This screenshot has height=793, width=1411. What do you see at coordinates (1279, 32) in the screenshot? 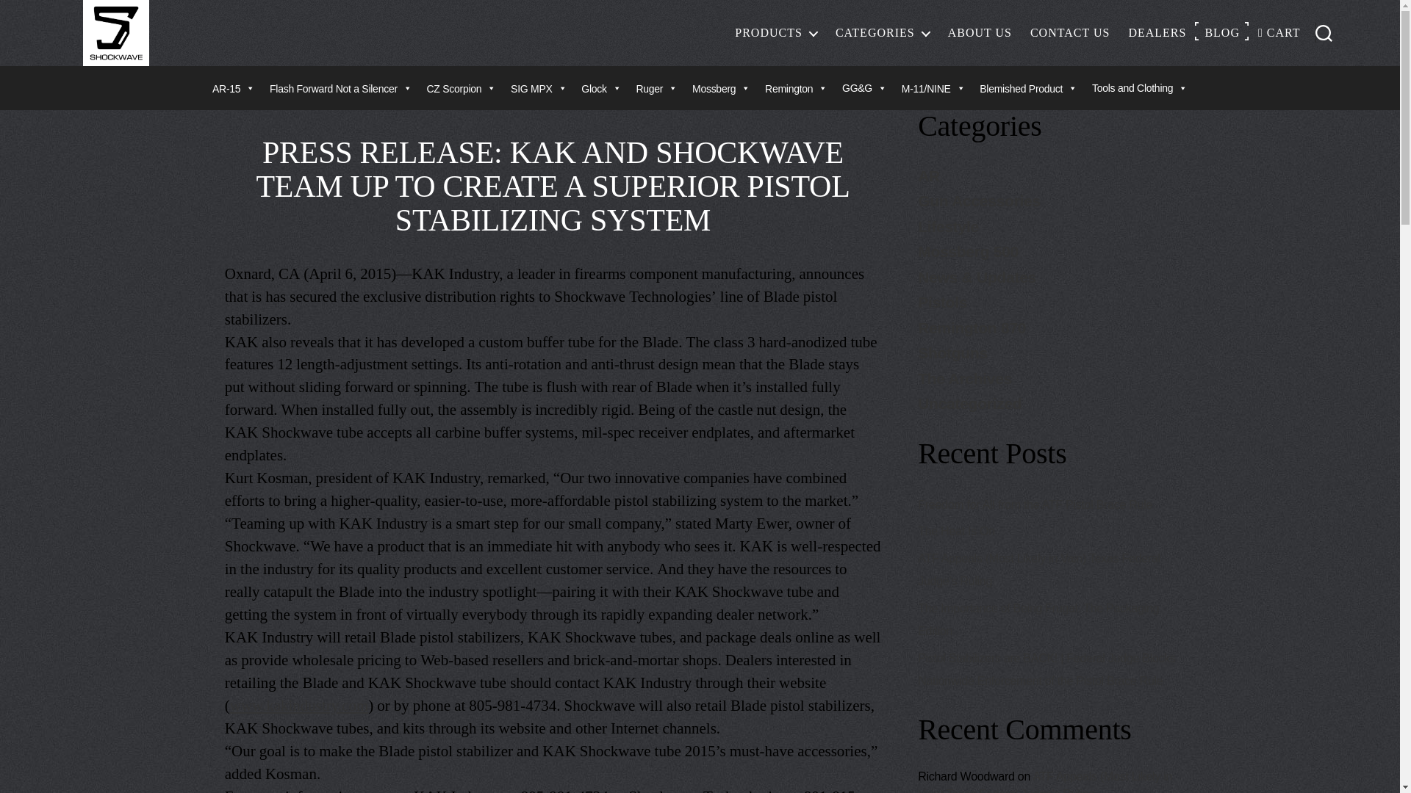
I see `CART` at bounding box center [1279, 32].